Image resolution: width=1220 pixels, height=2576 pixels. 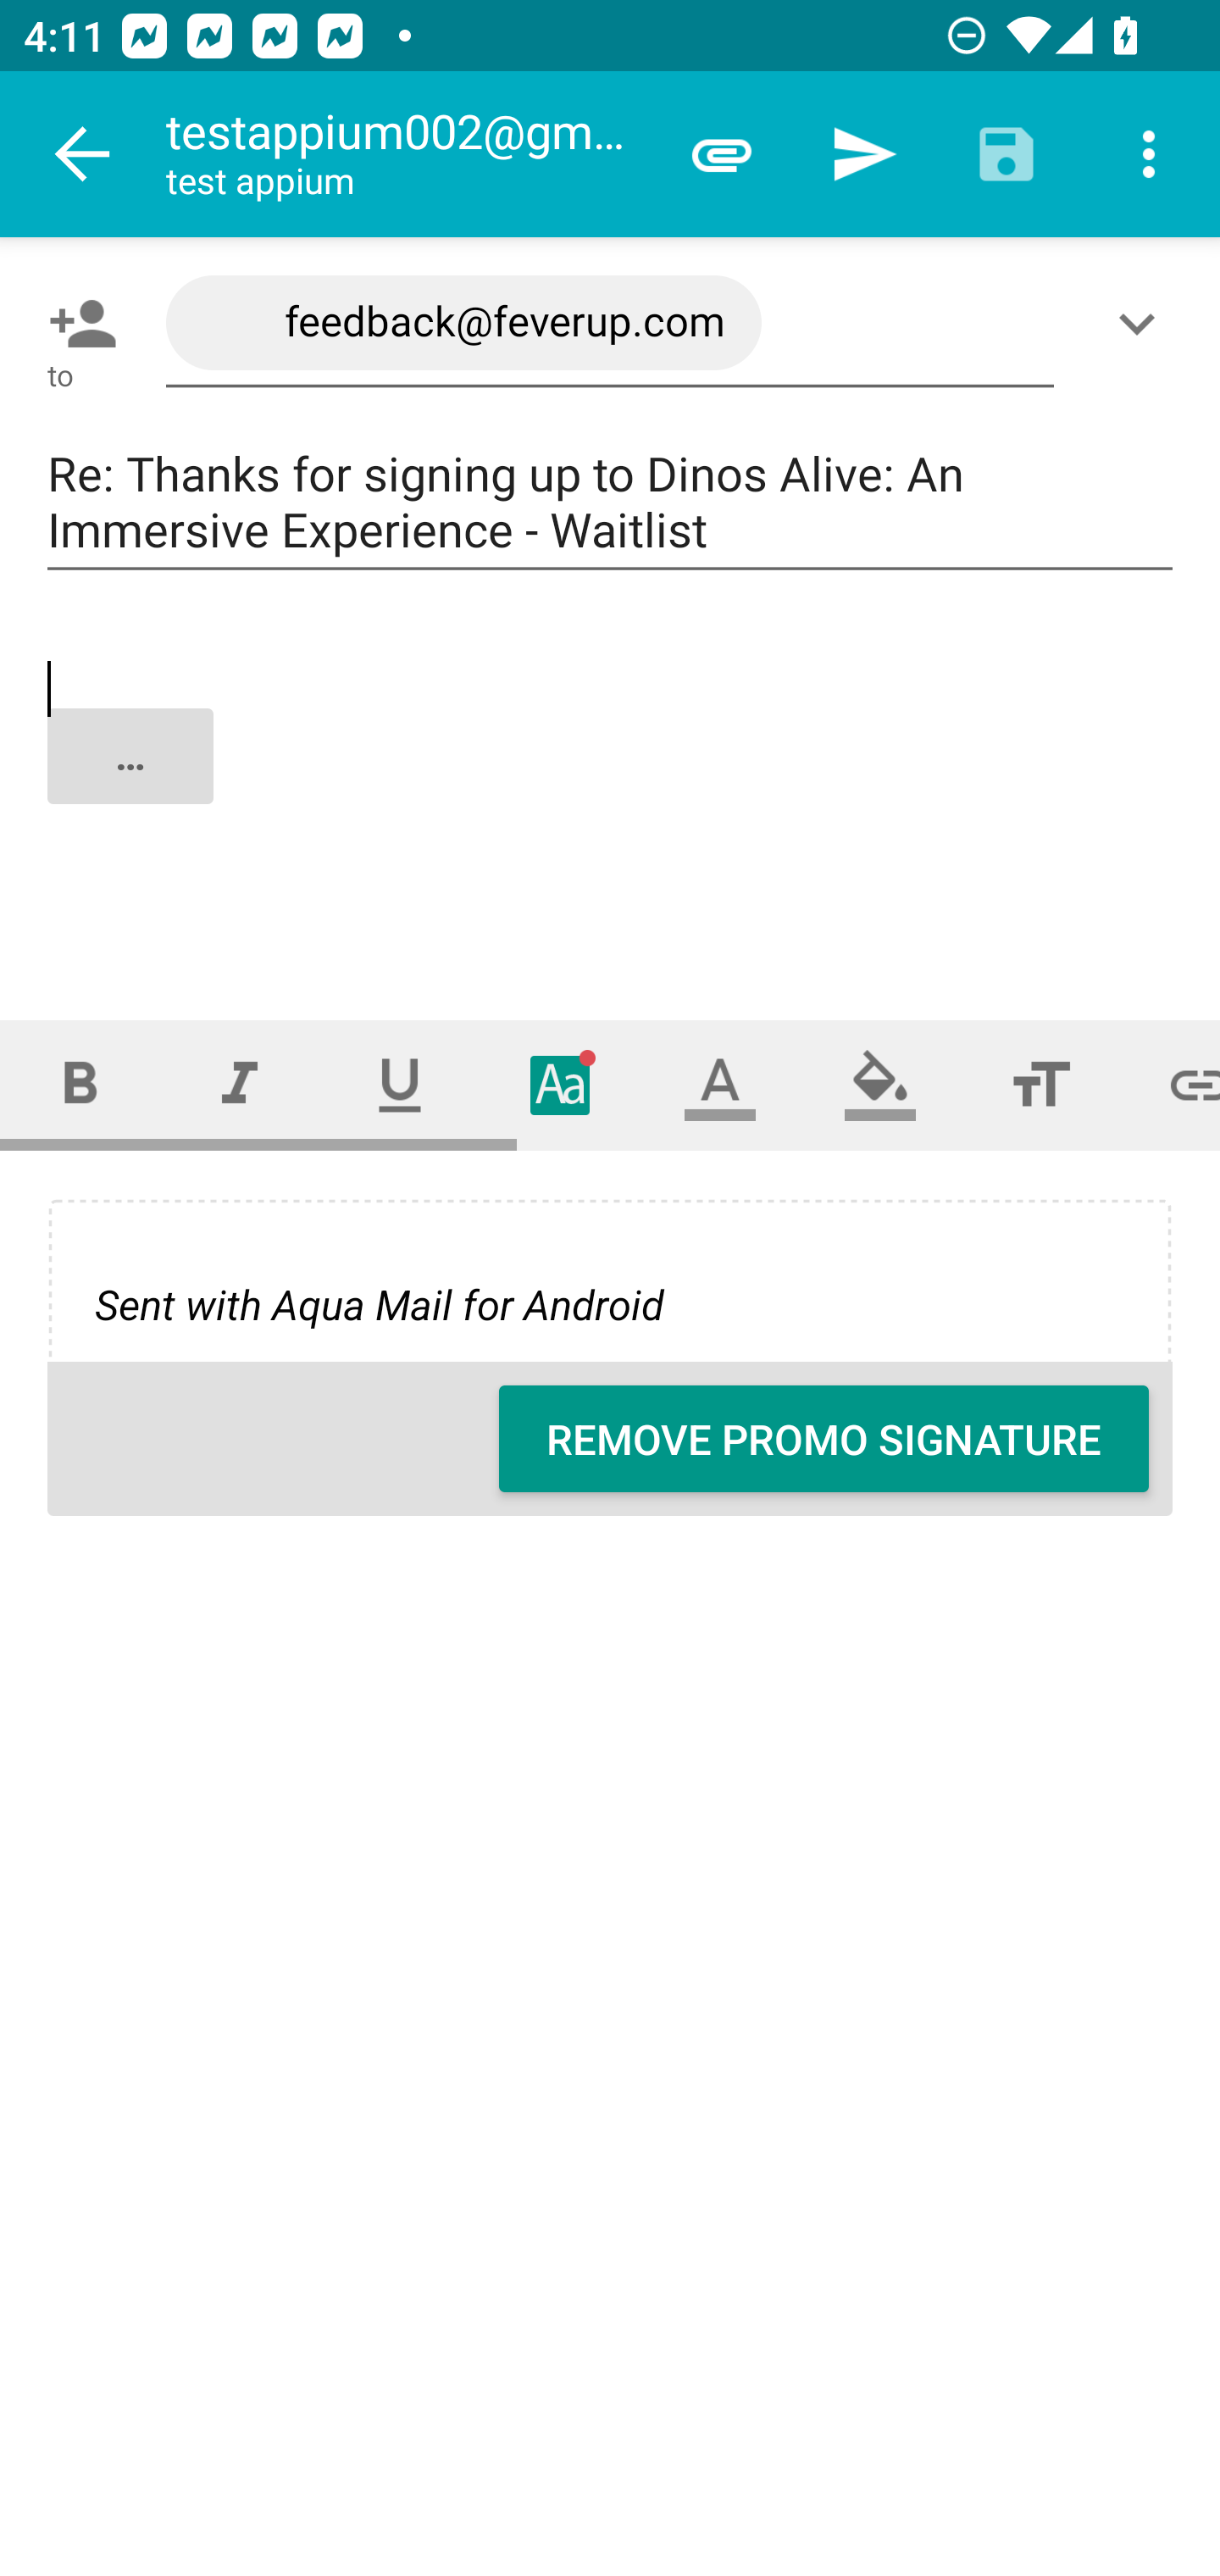 I want to click on 
…
, so click(x=612, y=784).